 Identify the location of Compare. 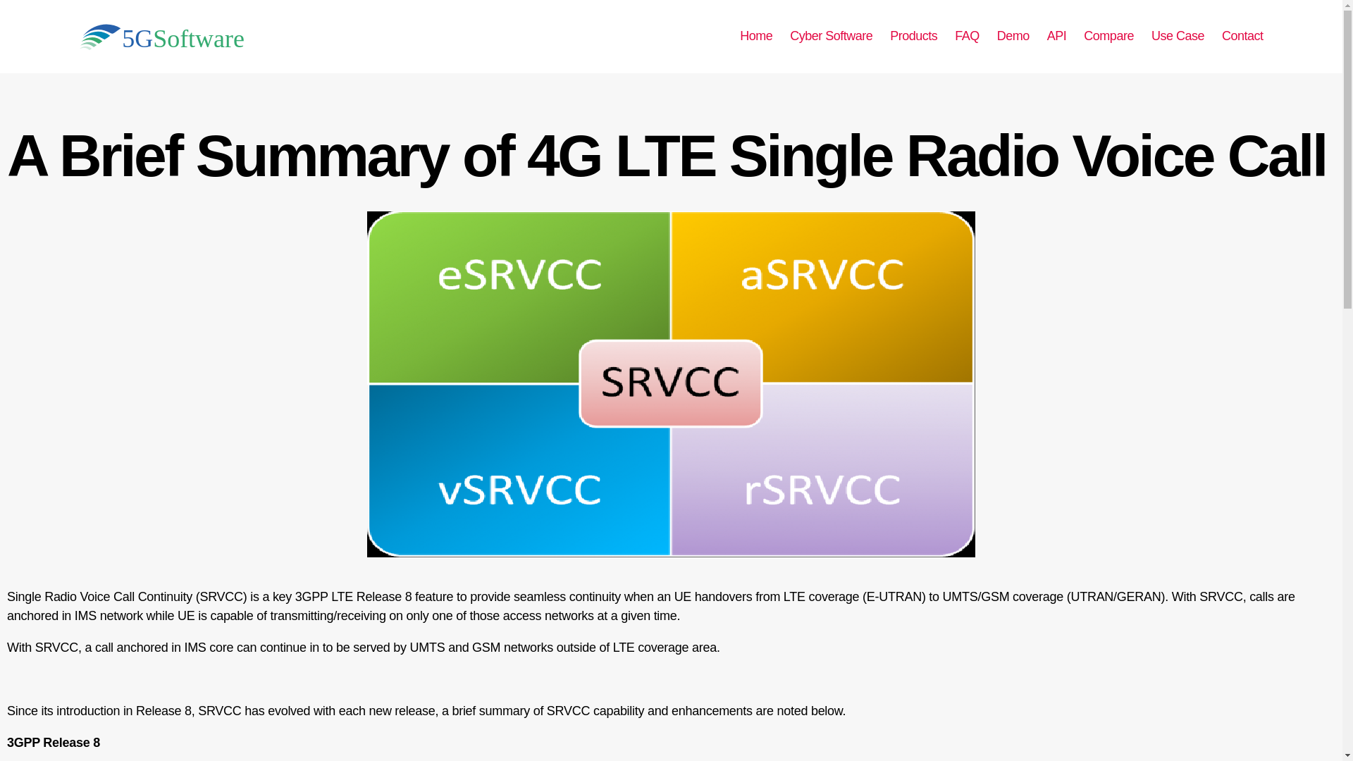
(1108, 37).